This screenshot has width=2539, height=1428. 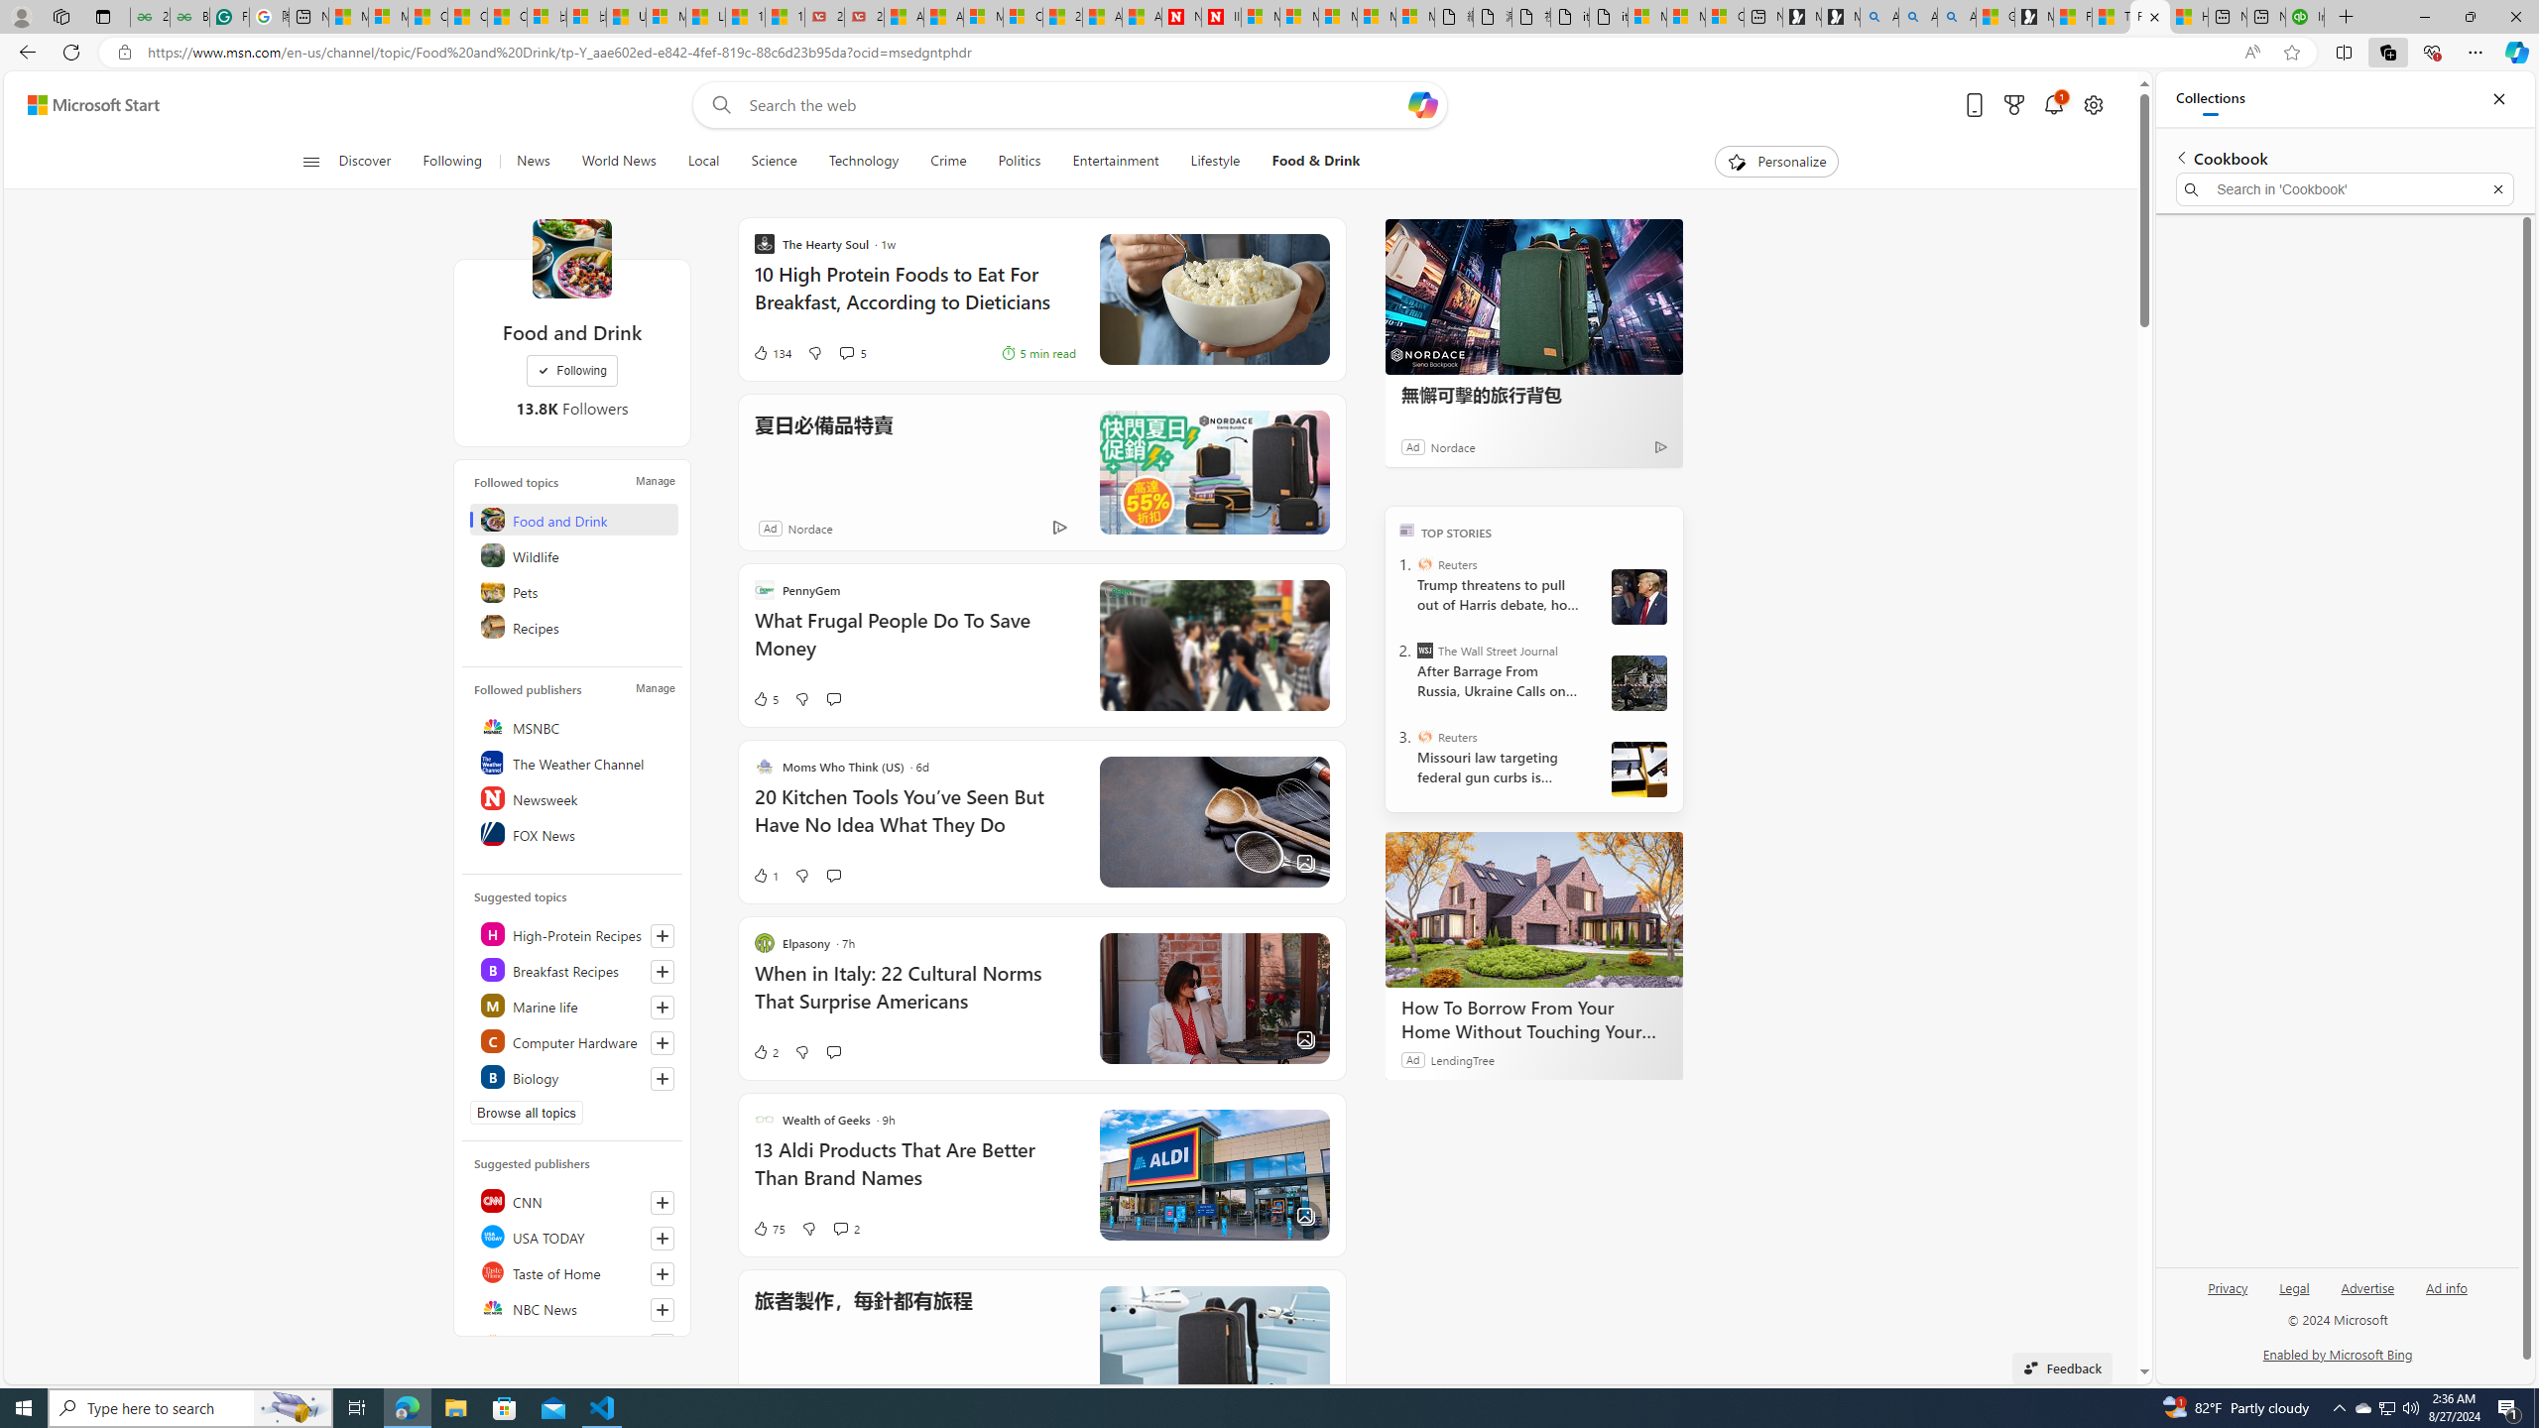 What do you see at coordinates (718, 105) in the screenshot?
I see `Web search` at bounding box center [718, 105].